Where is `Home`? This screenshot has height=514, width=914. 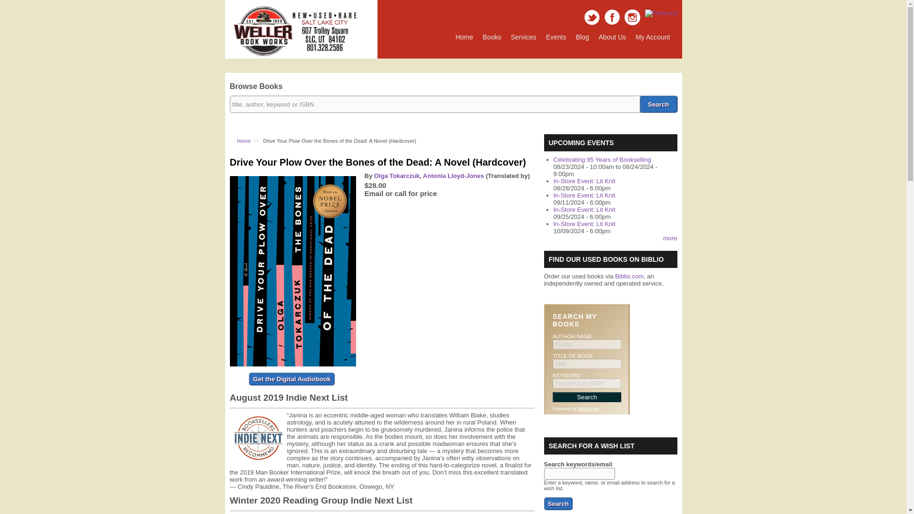 Home is located at coordinates (244, 141).